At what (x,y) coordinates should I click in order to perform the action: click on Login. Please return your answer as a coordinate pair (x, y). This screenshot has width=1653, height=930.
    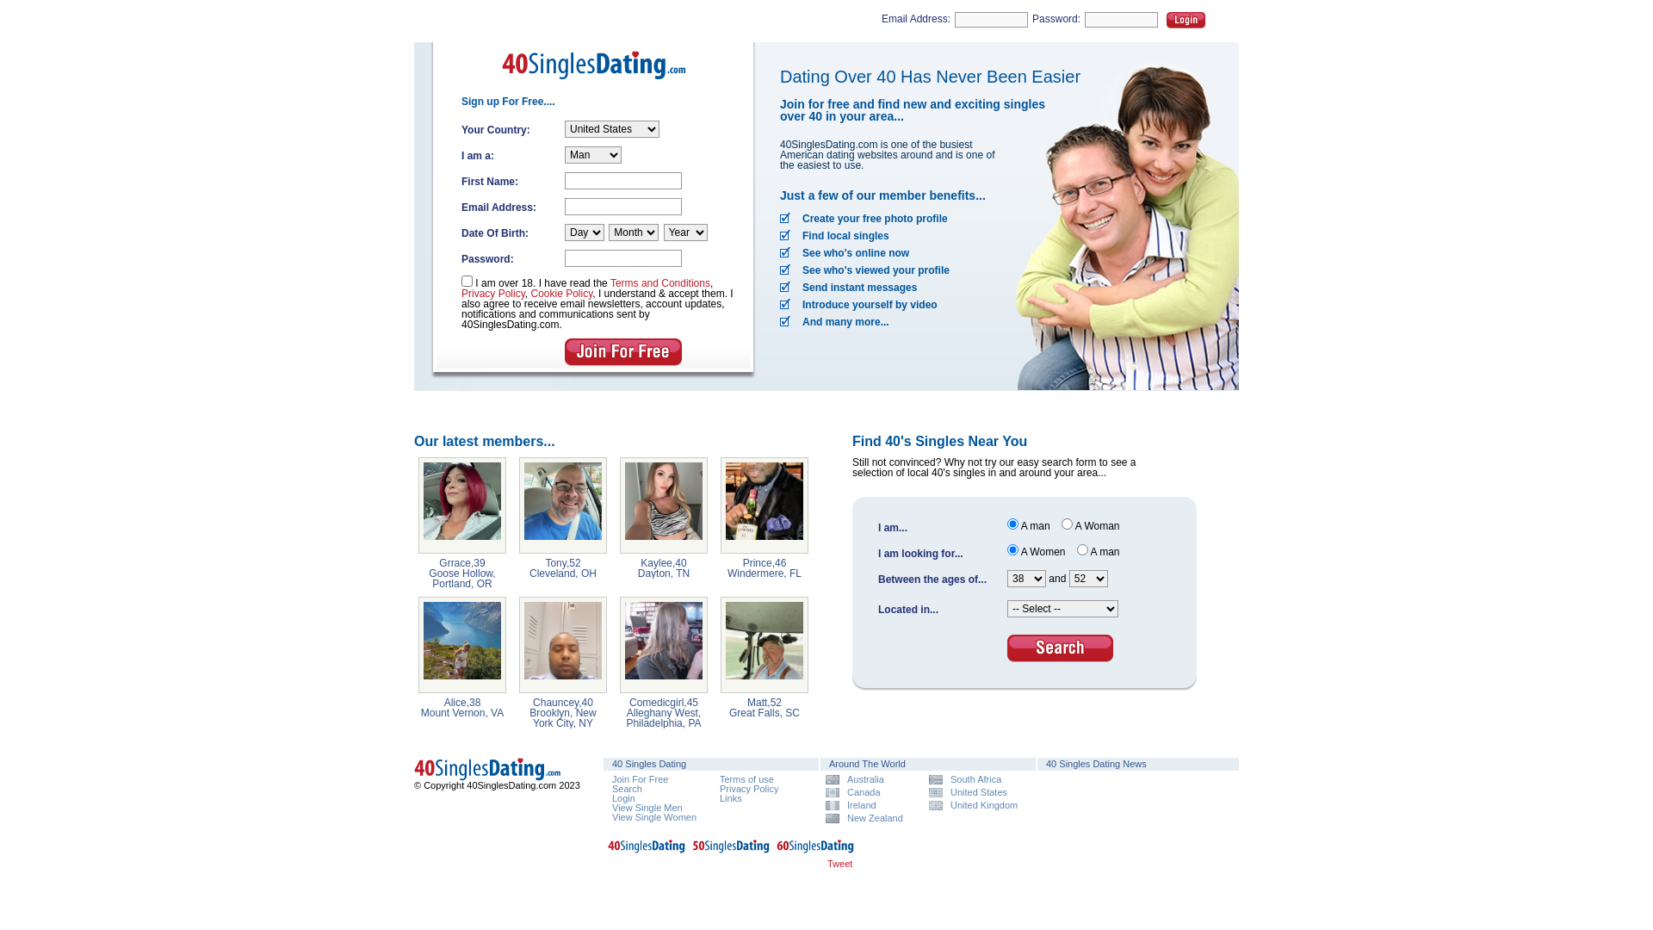
    Looking at the image, I should click on (623, 798).